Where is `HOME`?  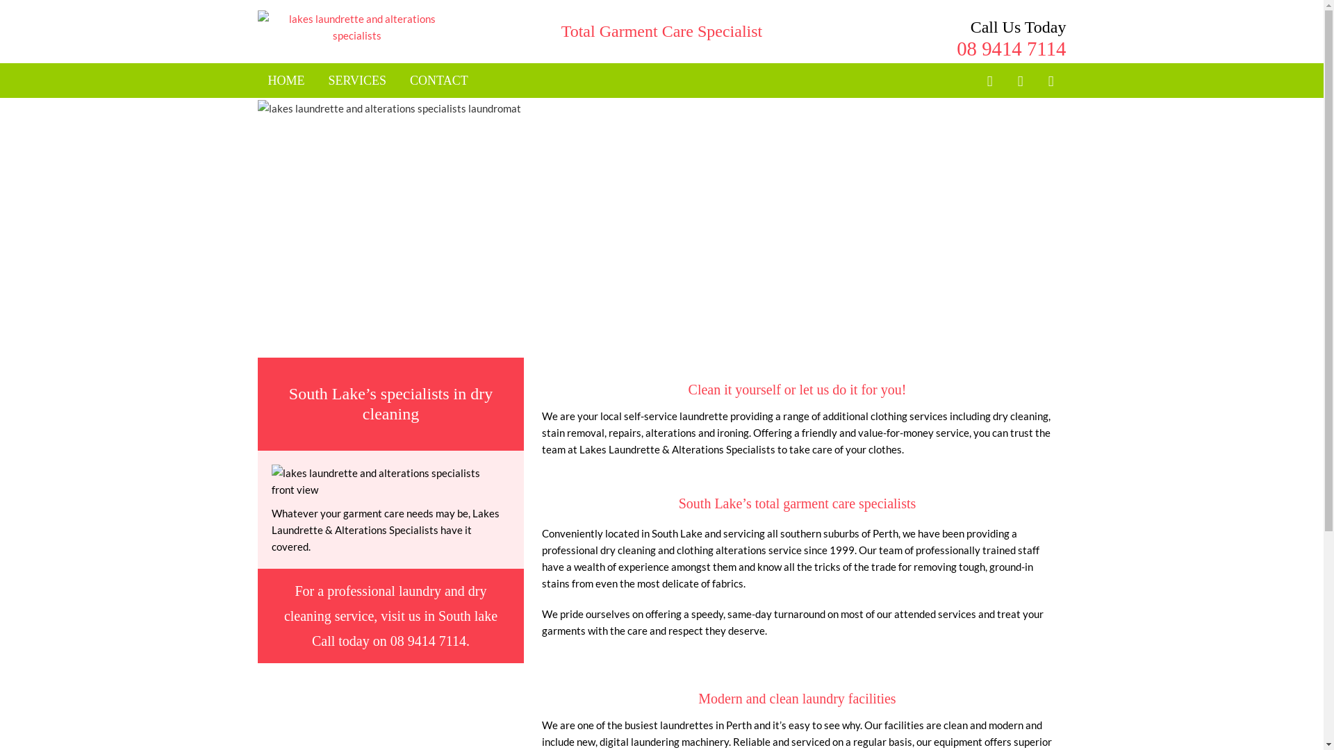 HOME is located at coordinates (286, 81).